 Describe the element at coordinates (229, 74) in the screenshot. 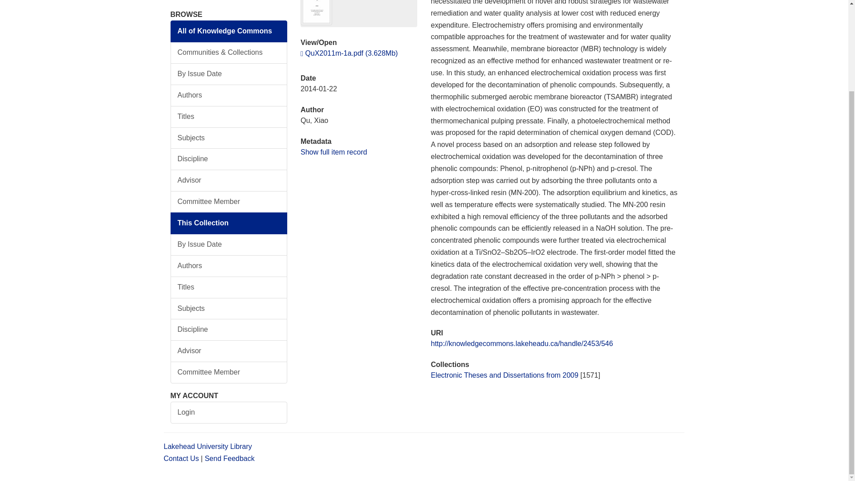

I see `By Issue Date` at that location.